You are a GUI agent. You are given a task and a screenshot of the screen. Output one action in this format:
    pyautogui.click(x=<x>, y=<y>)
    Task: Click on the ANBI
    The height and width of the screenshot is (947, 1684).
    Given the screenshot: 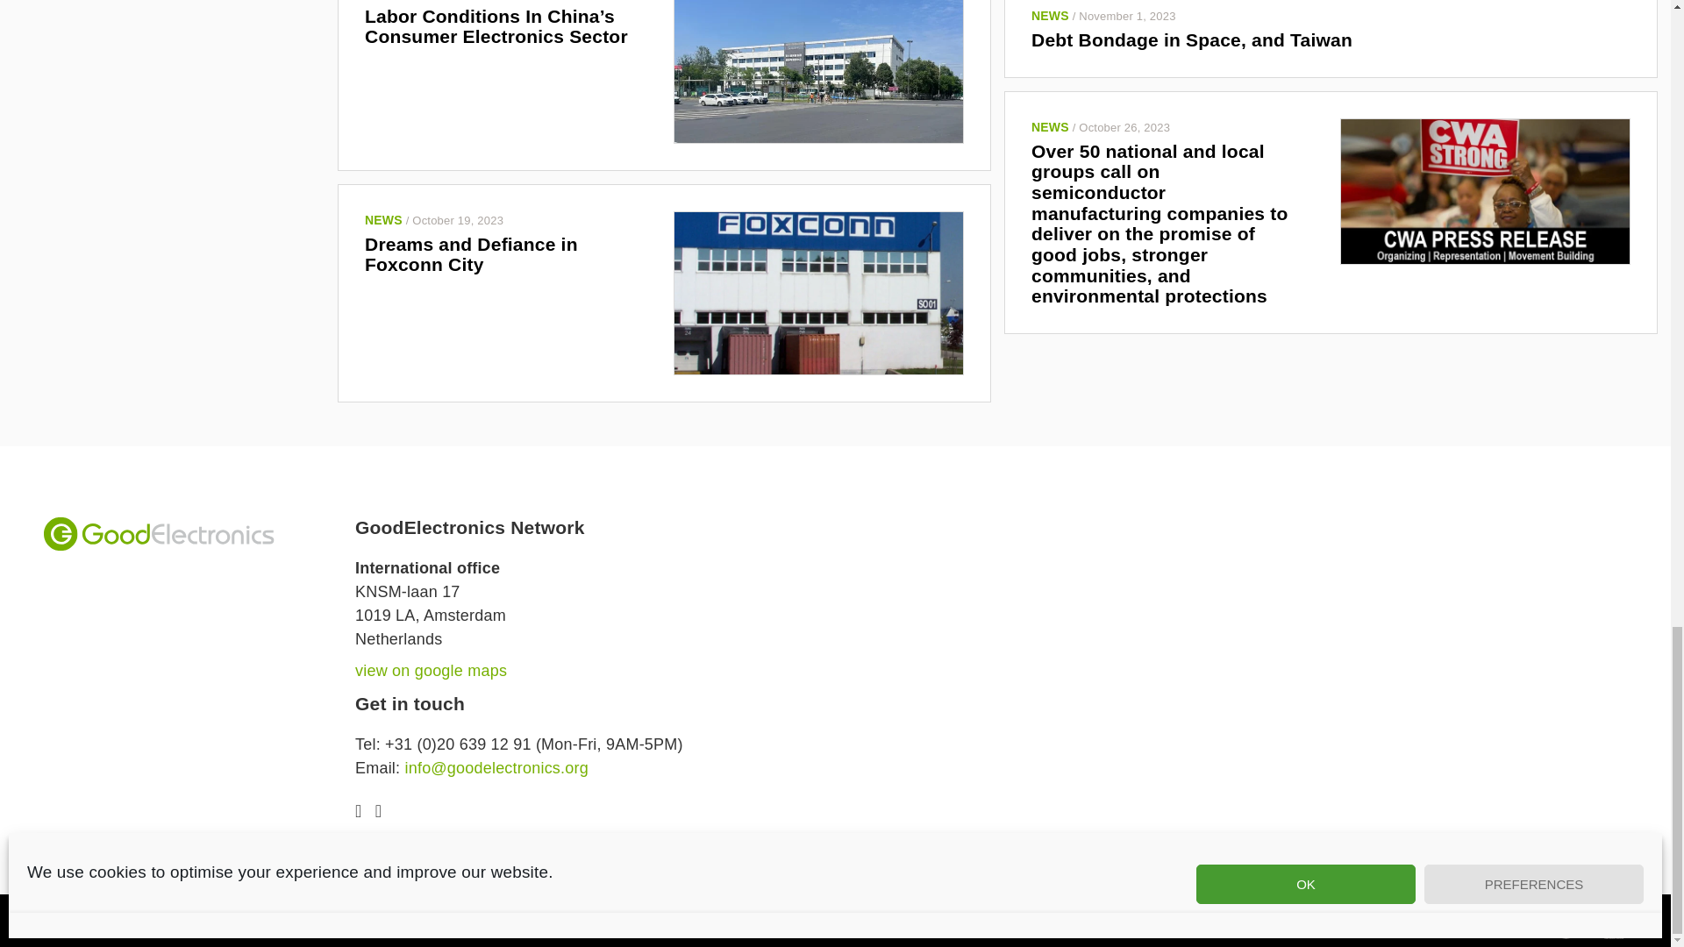 What is the action you would take?
    pyautogui.click(x=1516, y=926)
    